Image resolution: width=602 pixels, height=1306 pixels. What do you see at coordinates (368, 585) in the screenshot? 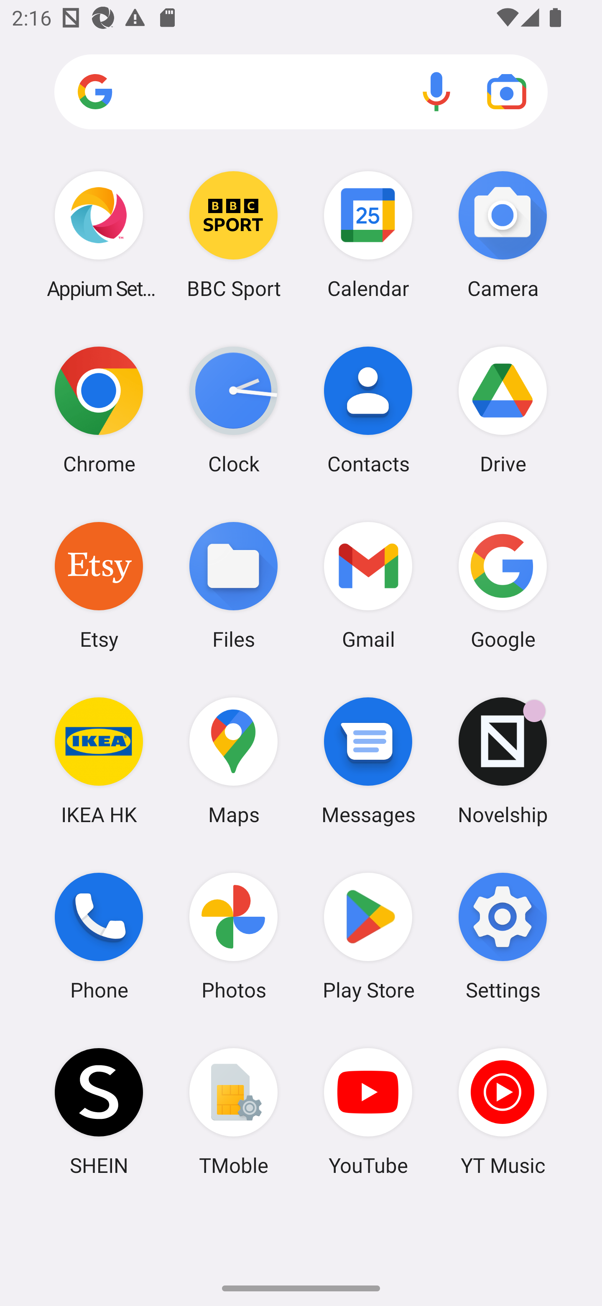
I see `Gmail` at bounding box center [368, 585].